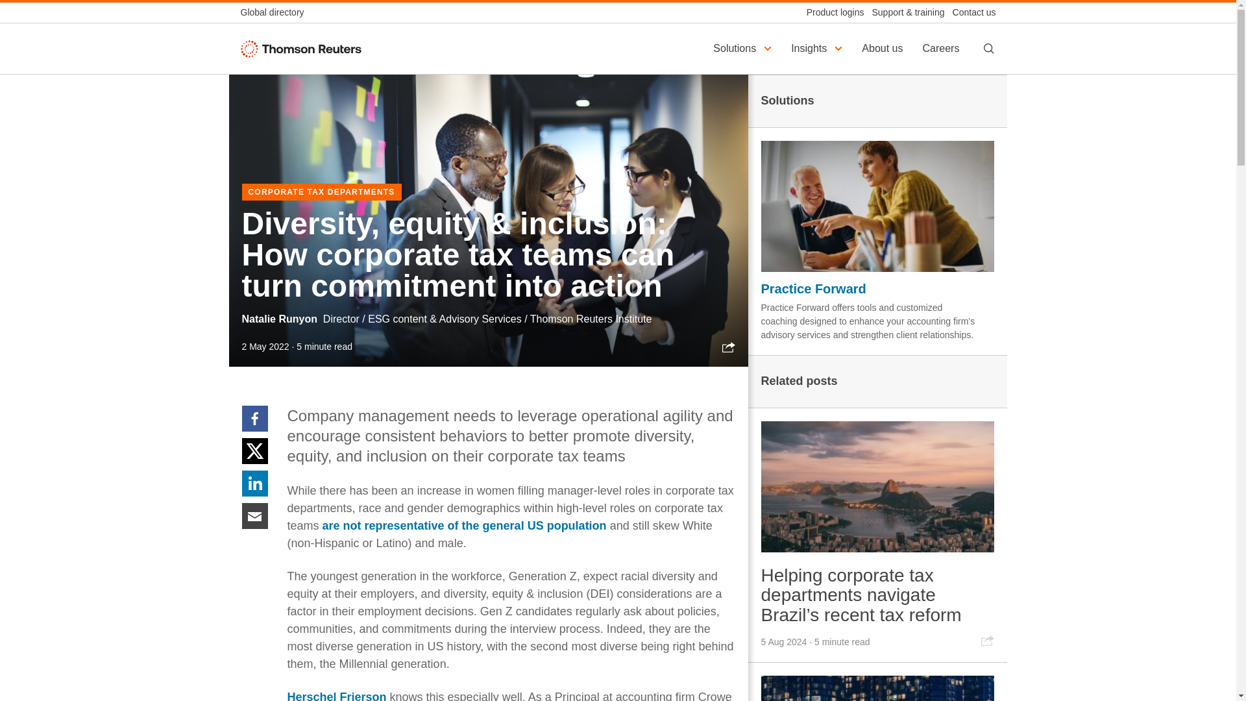  Describe the element at coordinates (304, 48) in the screenshot. I see `Thomson Reuters` at that location.